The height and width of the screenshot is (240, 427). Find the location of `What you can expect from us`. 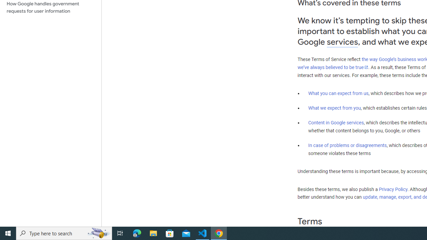

What you can expect from us is located at coordinates (338, 93).